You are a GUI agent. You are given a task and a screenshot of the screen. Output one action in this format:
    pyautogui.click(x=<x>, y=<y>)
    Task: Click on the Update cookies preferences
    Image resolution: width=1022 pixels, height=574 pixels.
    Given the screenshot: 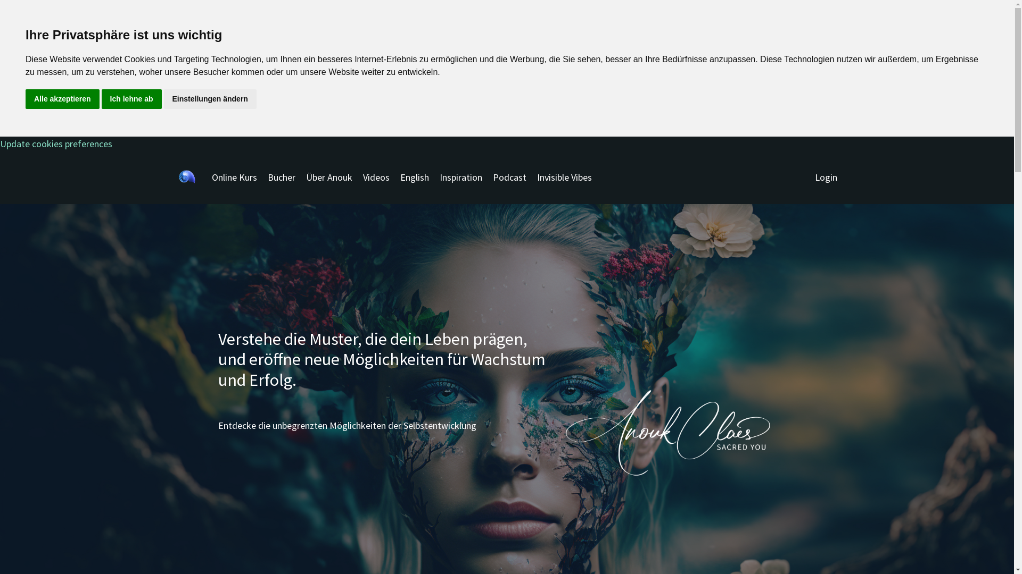 What is the action you would take?
    pyautogui.click(x=507, y=145)
    